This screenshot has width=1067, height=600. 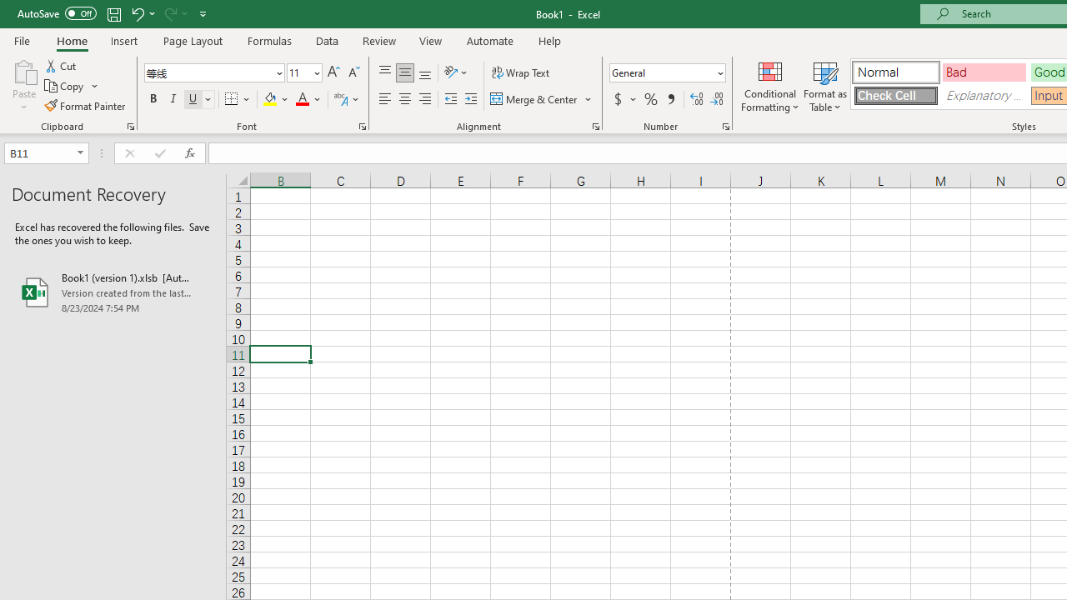 I want to click on Decrease Font Size, so click(x=353, y=73).